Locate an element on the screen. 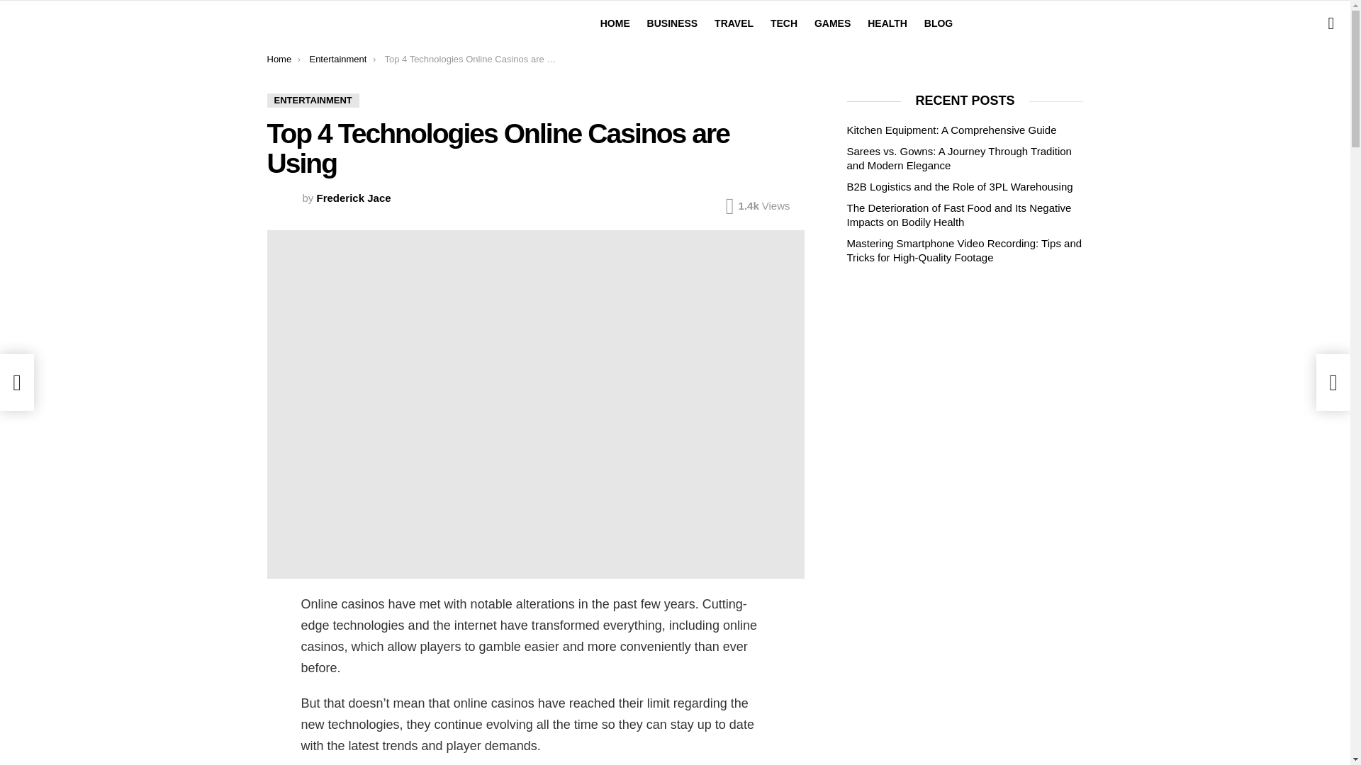 The height and width of the screenshot is (765, 1361). Posts by Frederick Jace is located at coordinates (354, 198).